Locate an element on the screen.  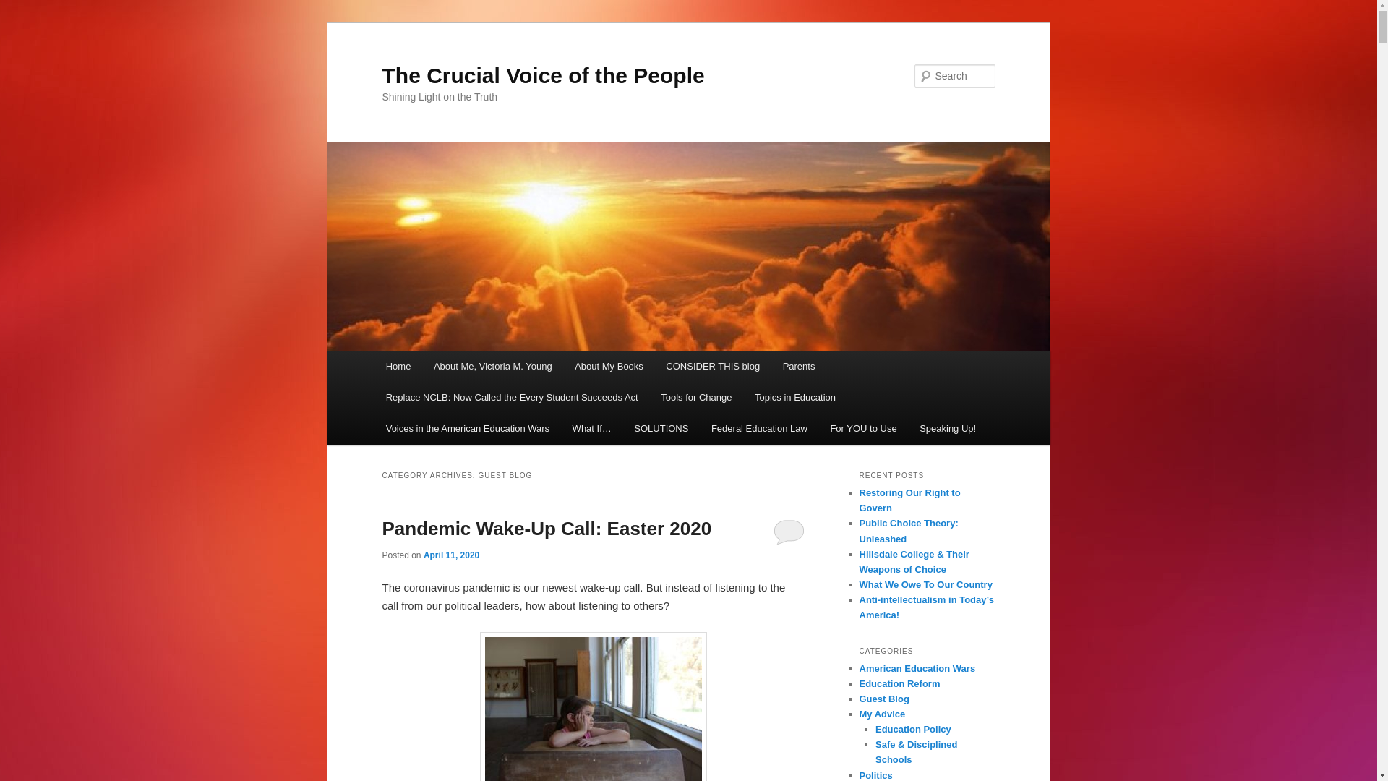
Topics in Education is located at coordinates (794, 398).